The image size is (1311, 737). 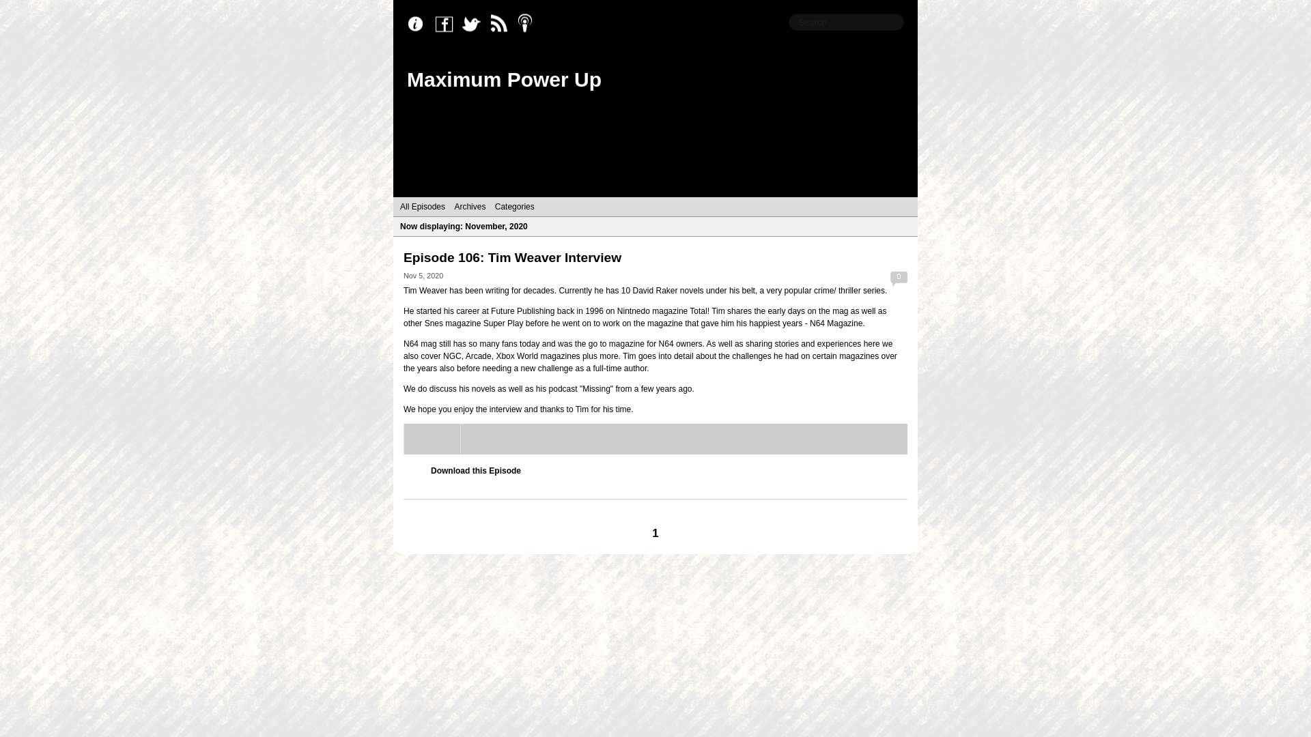 I want to click on Libsyn Player, so click(x=655, y=439).